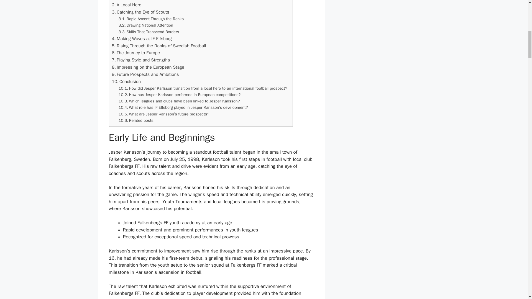 The width and height of the screenshot is (532, 299). Describe the element at coordinates (141, 60) in the screenshot. I see `Playing Style and Strengths` at that location.